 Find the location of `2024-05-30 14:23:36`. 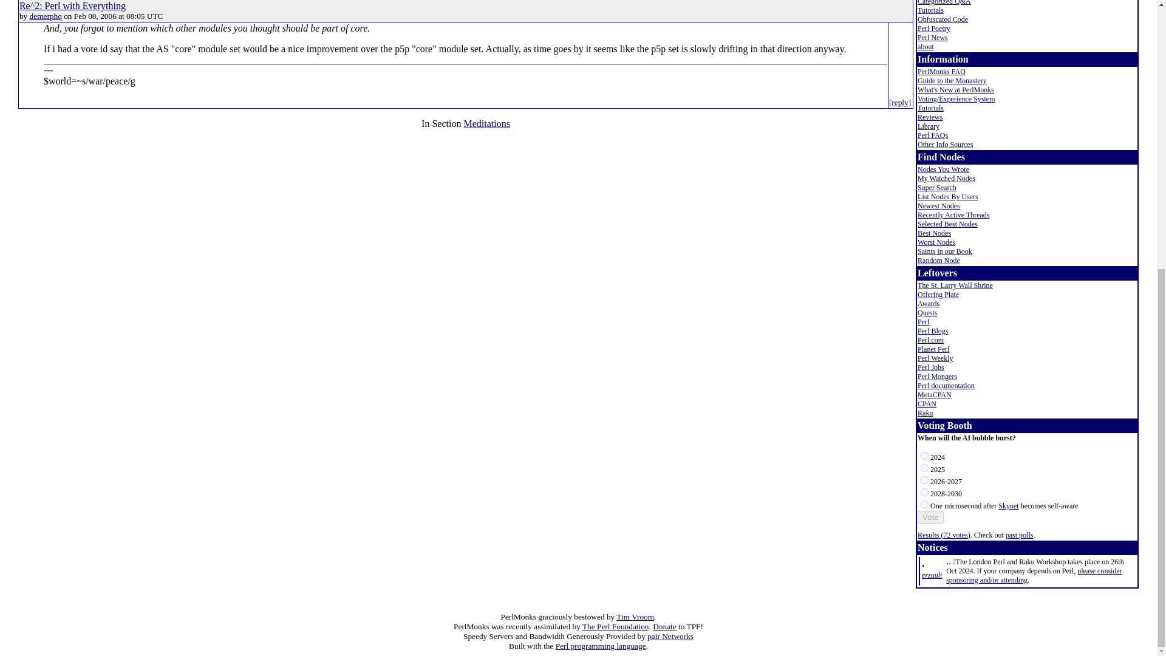

2024-05-30 14:23:36 is located at coordinates (932, 575).